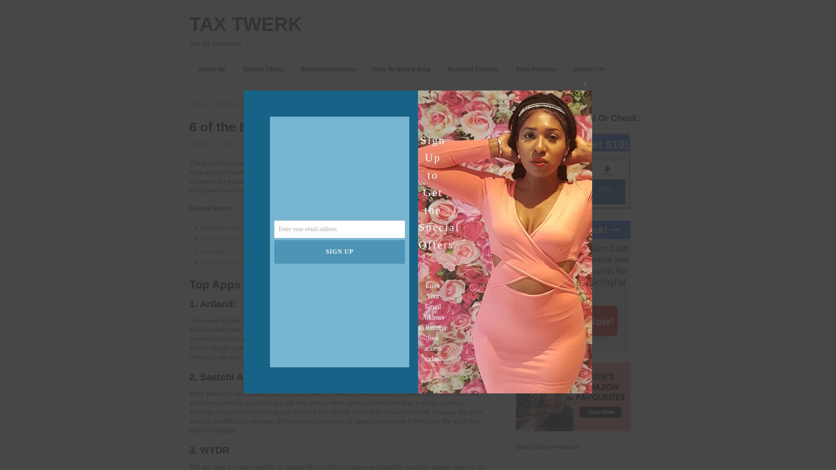 This screenshot has height=470, width=836. What do you see at coordinates (261, 262) in the screenshot?
I see `14 Apps That Make Money While You Sleep!` at bounding box center [261, 262].